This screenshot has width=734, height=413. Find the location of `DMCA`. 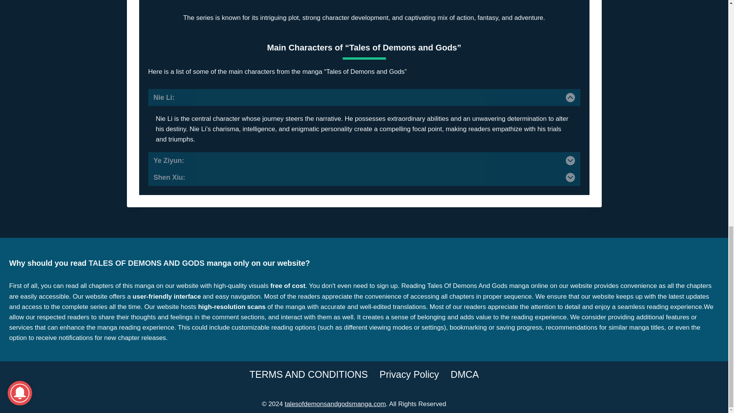

DMCA is located at coordinates (464, 374).